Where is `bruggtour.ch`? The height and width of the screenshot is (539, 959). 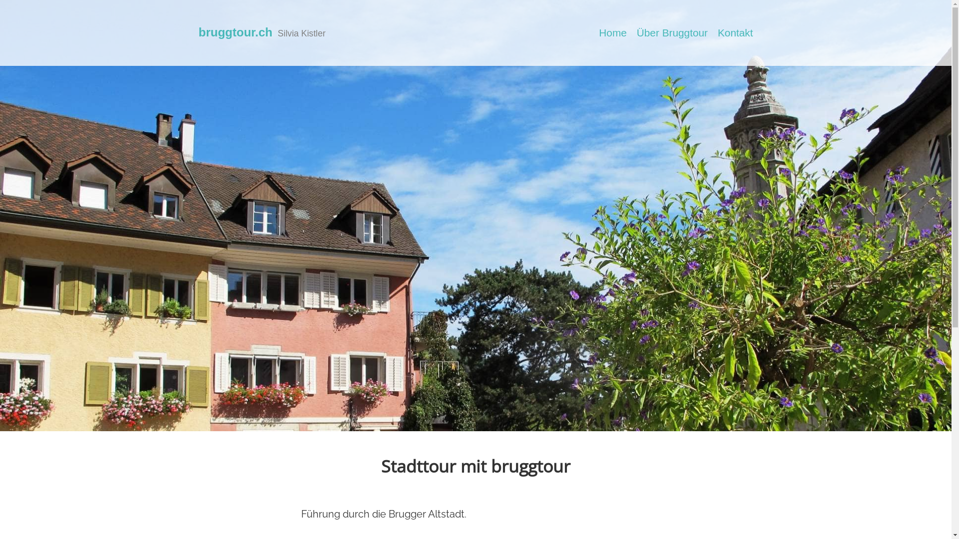 bruggtour.ch is located at coordinates (236, 32).